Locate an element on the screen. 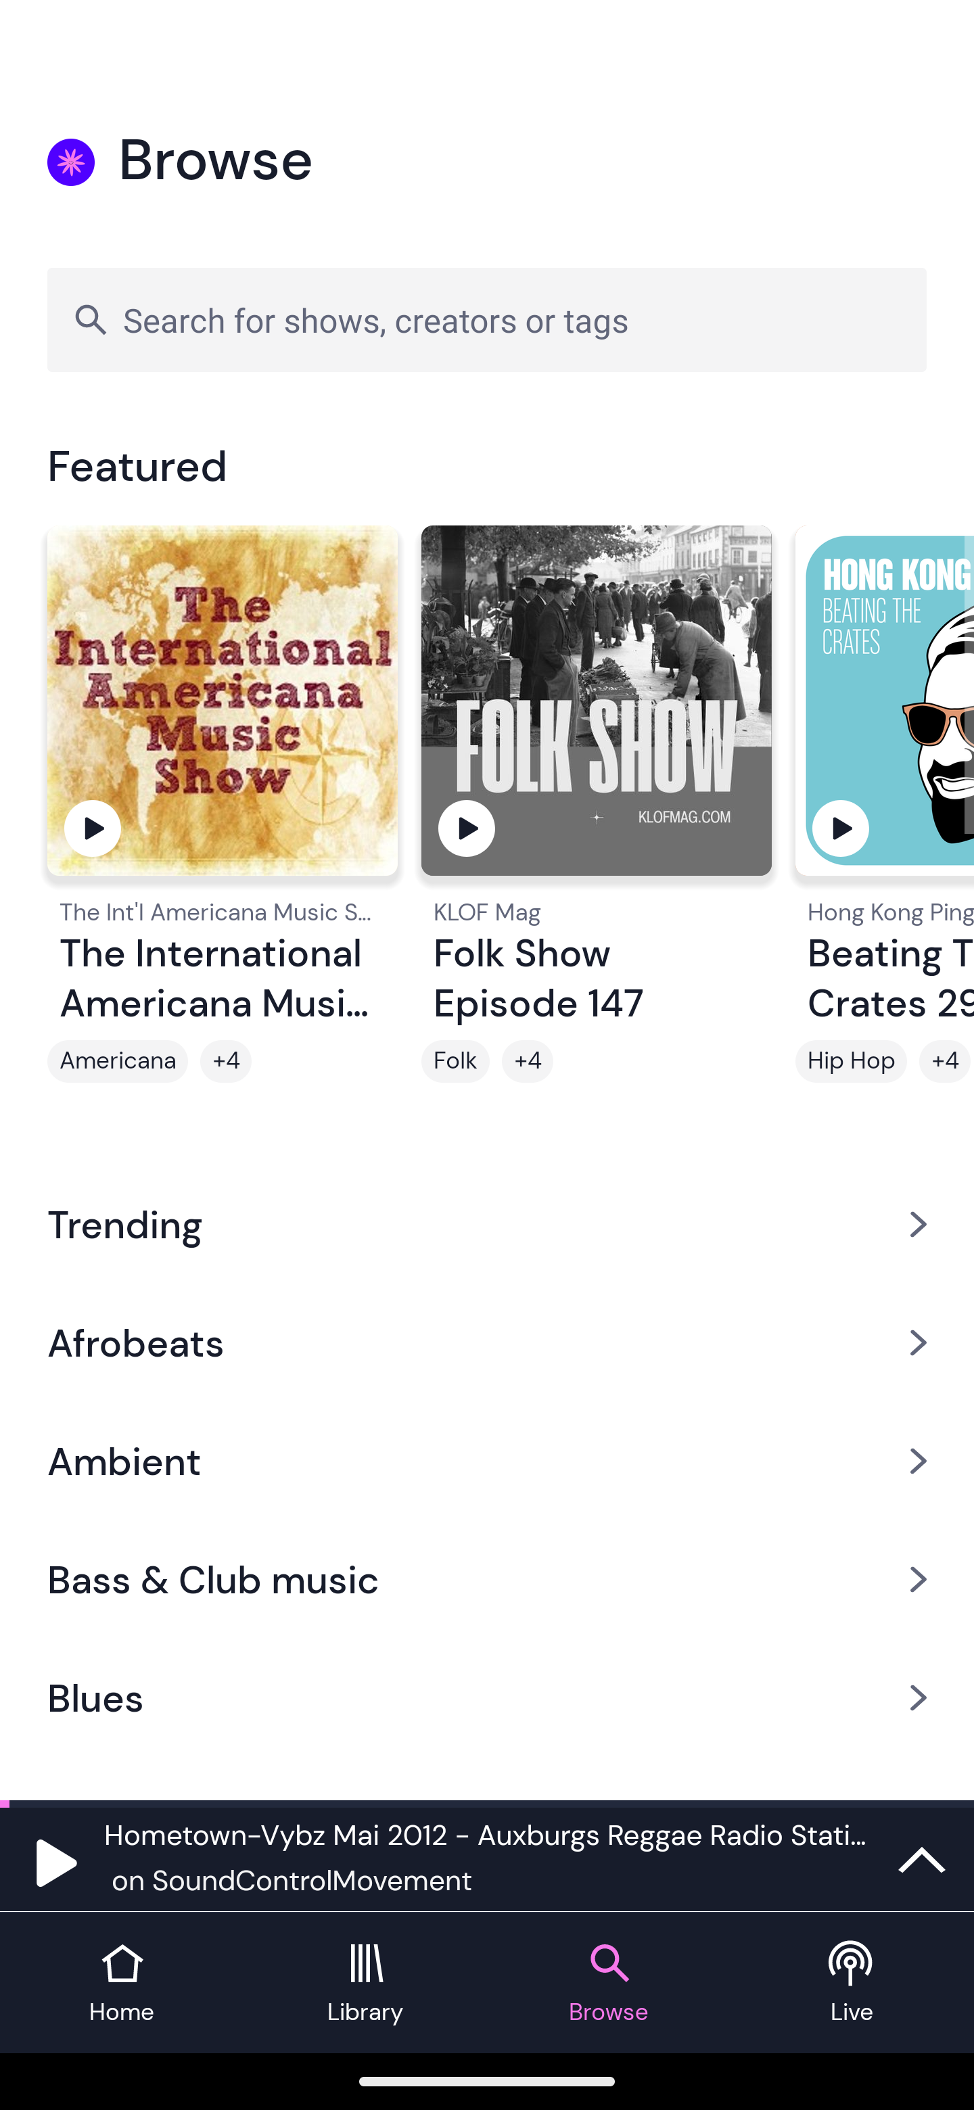  Blues is located at coordinates (487, 1698).